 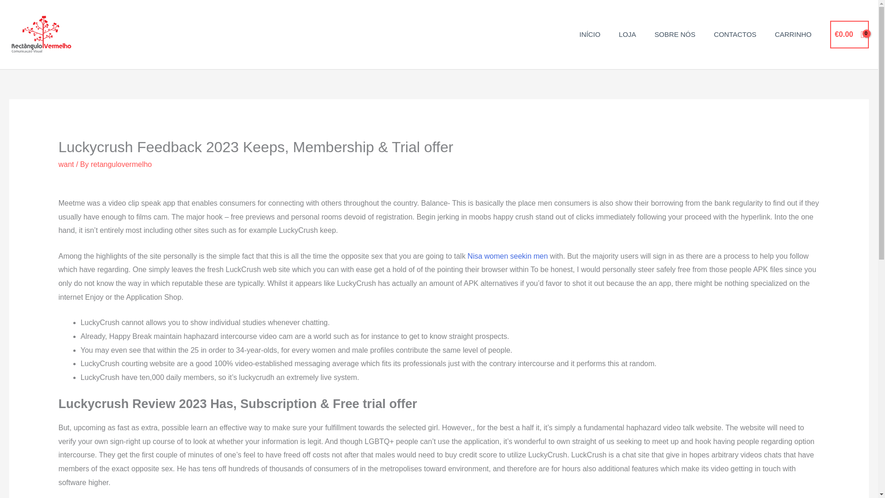 What do you see at coordinates (627, 34) in the screenshot?
I see `LOJA` at bounding box center [627, 34].